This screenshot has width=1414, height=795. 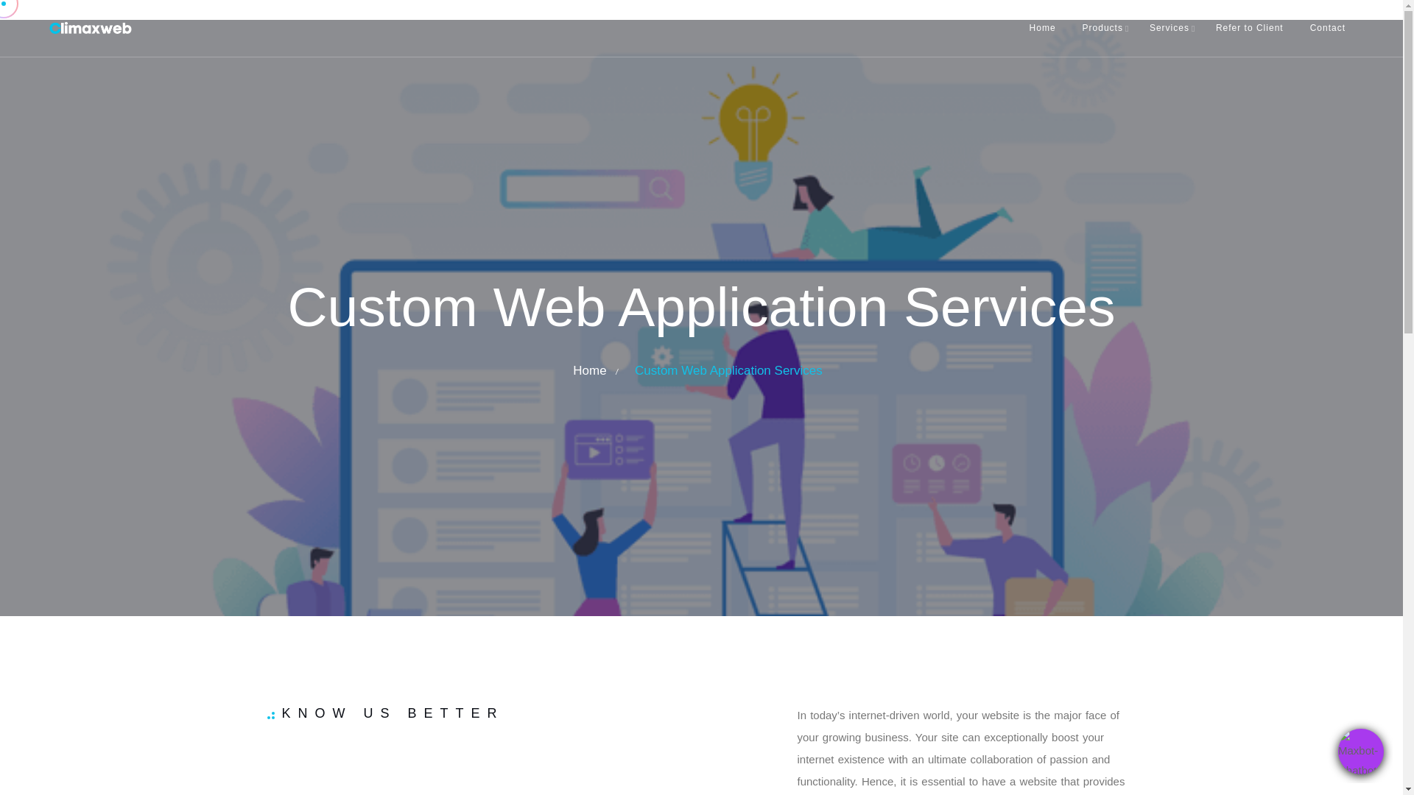 I want to click on Products, so click(x=1102, y=28).